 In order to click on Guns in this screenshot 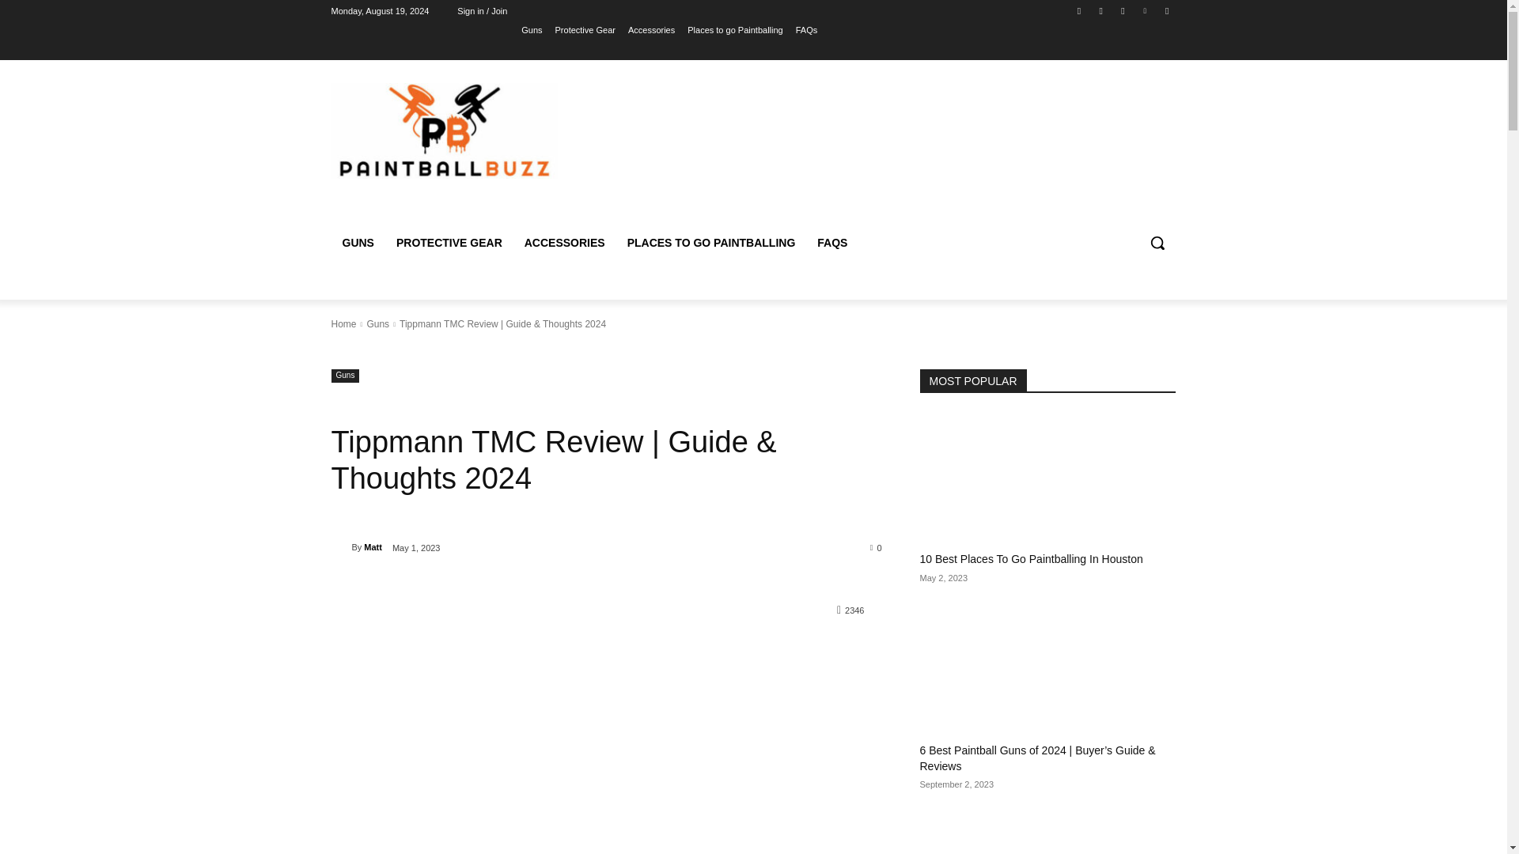, I will do `click(377, 323)`.